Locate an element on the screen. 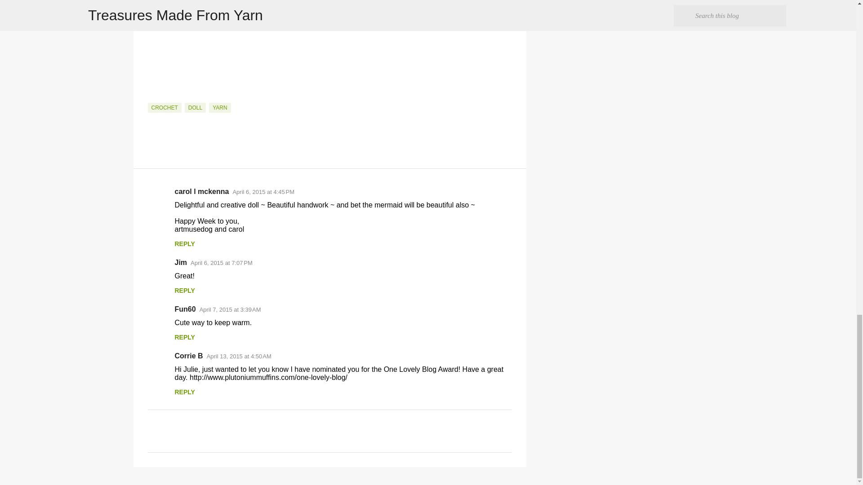  Corrie B is located at coordinates (188, 356).